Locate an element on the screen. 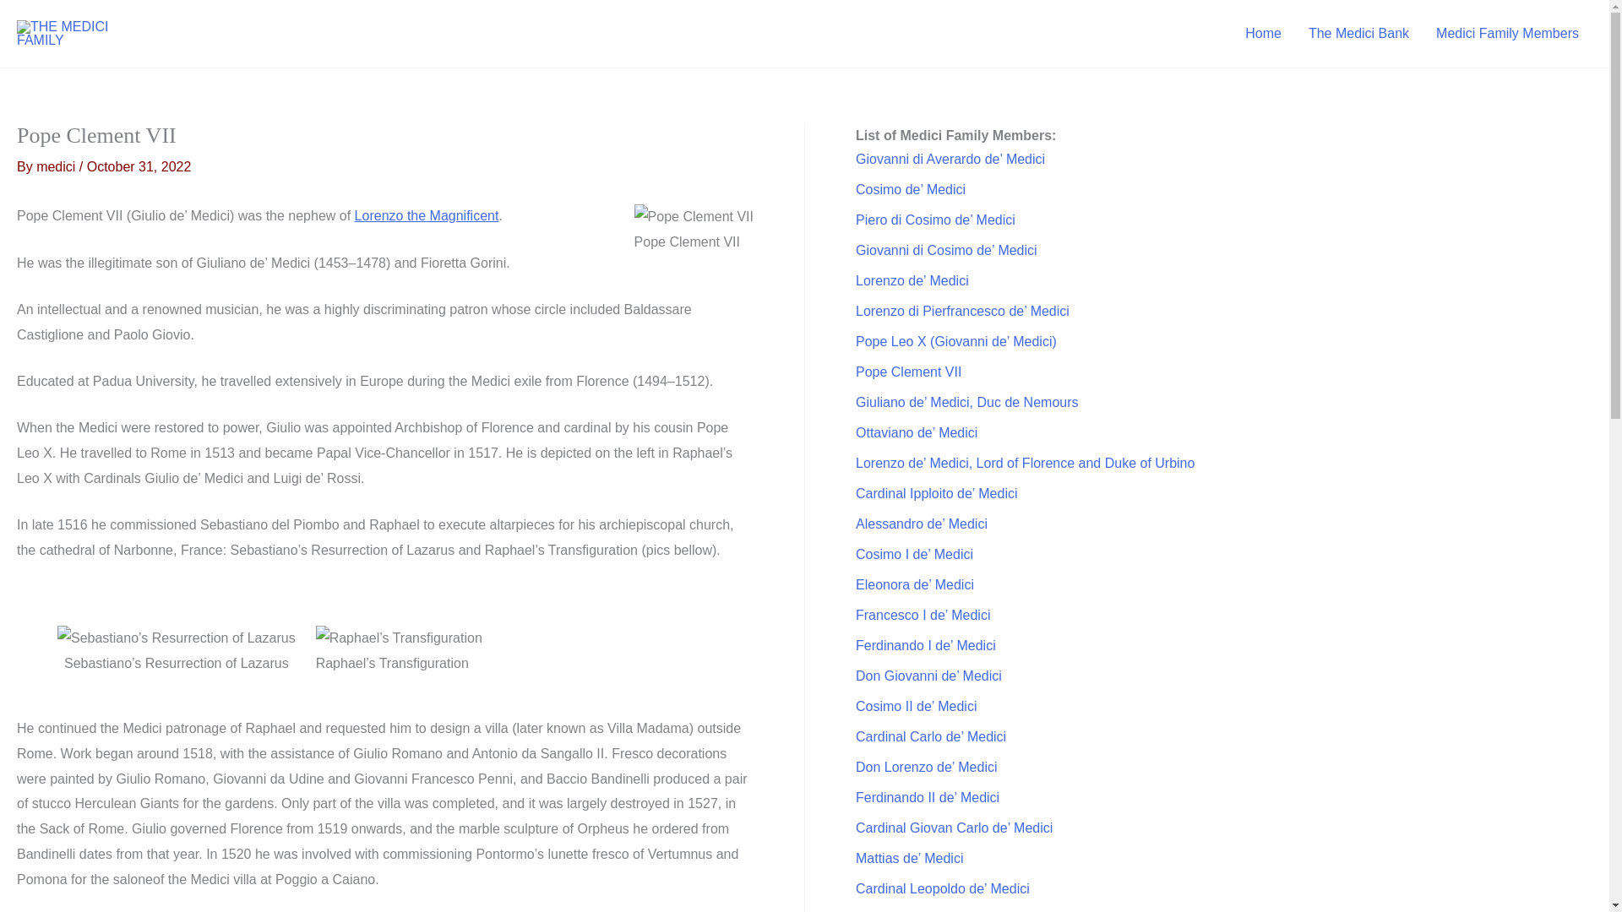 The height and width of the screenshot is (912, 1622). The Medici Bank is located at coordinates (1358, 34).